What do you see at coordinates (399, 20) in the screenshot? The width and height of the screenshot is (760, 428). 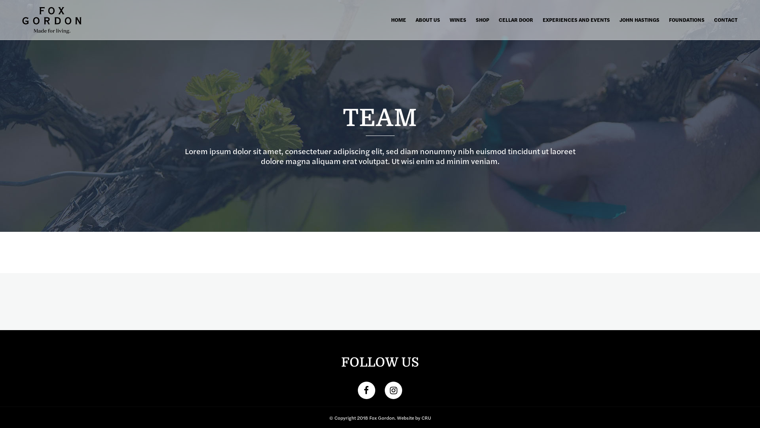 I see `HOME` at bounding box center [399, 20].